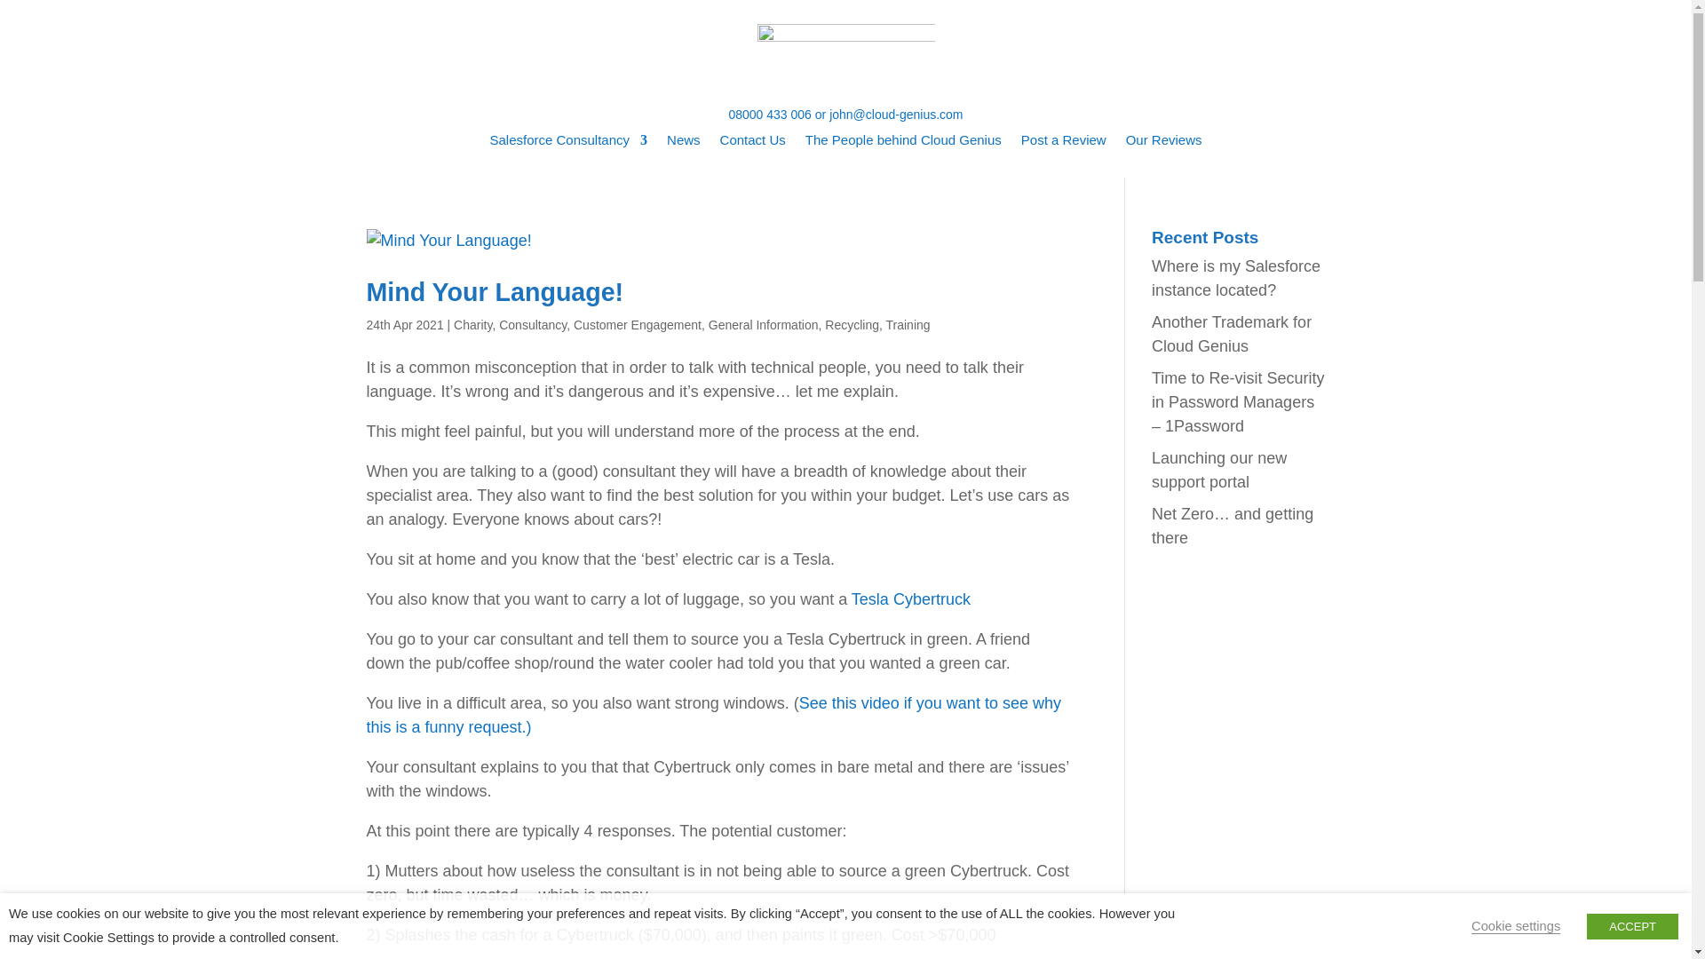 The height and width of the screenshot is (959, 1705). What do you see at coordinates (637, 324) in the screenshot?
I see `Customer Engagement` at bounding box center [637, 324].